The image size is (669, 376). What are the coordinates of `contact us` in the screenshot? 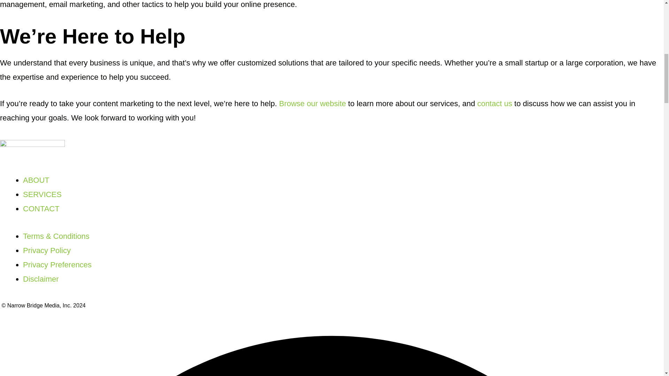 It's located at (495, 103).